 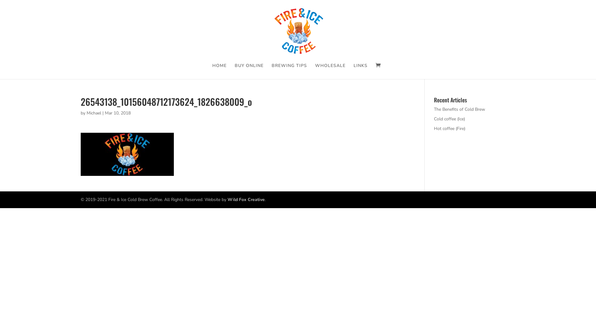 I want to click on Cold coffee (Ice), so click(x=449, y=119).